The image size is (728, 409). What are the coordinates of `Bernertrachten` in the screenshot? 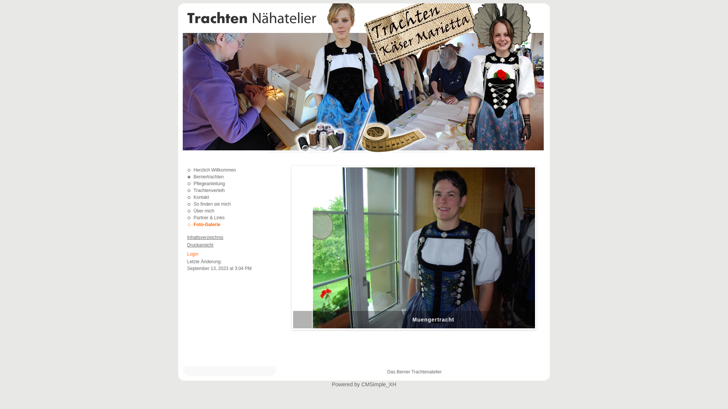 It's located at (209, 177).